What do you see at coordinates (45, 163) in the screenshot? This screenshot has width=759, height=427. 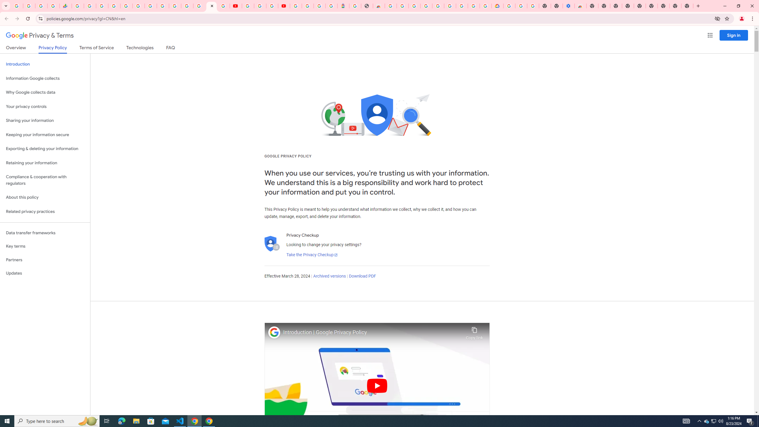 I see `Retaining your information` at bounding box center [45, 163].